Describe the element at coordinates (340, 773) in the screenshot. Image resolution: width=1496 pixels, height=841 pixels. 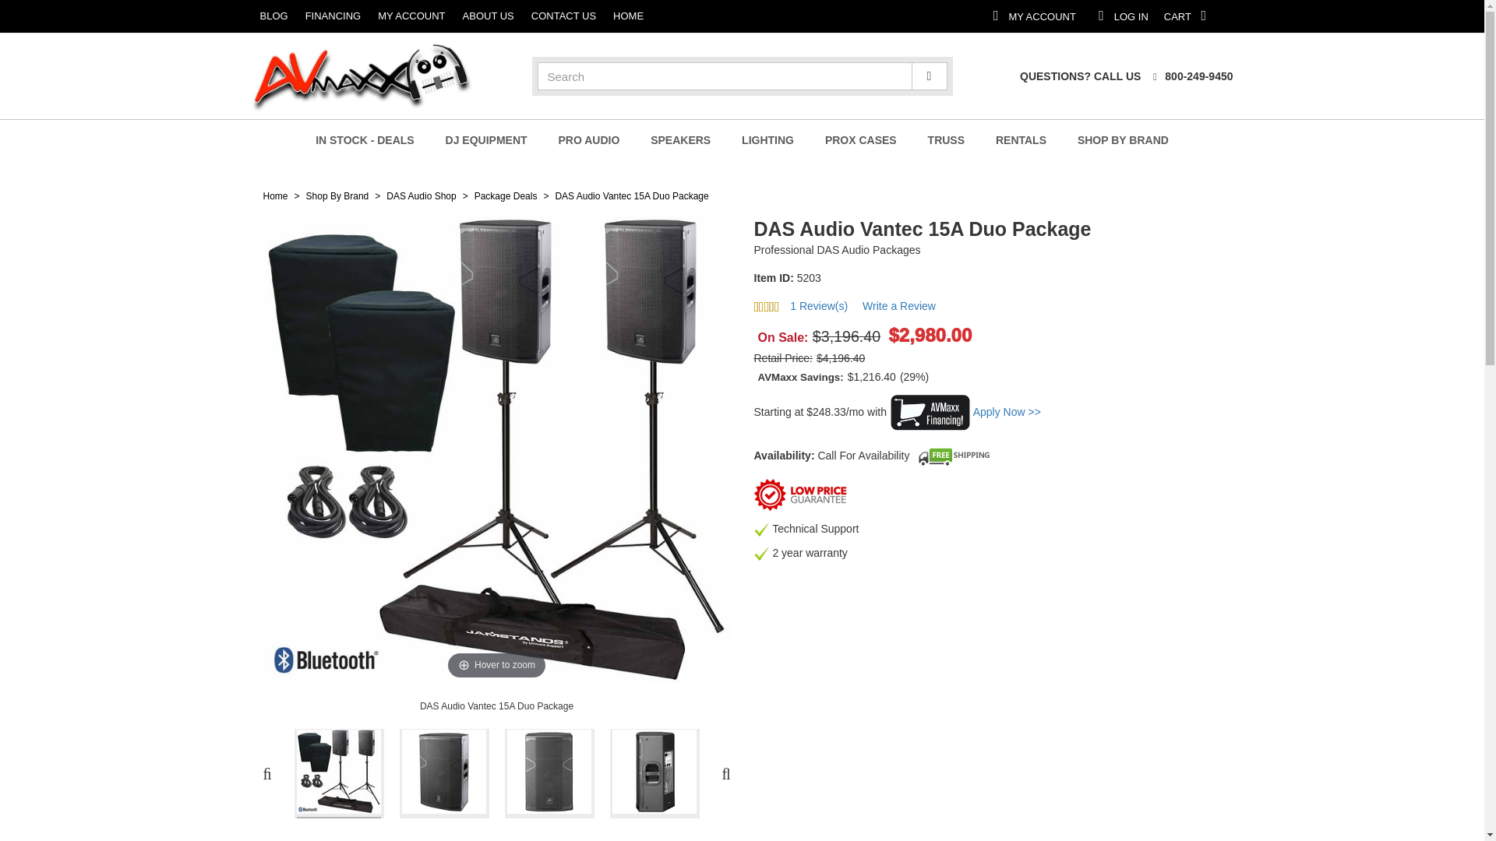
I see `DAS Audio Vantec 15A Duo Package ` at that location.